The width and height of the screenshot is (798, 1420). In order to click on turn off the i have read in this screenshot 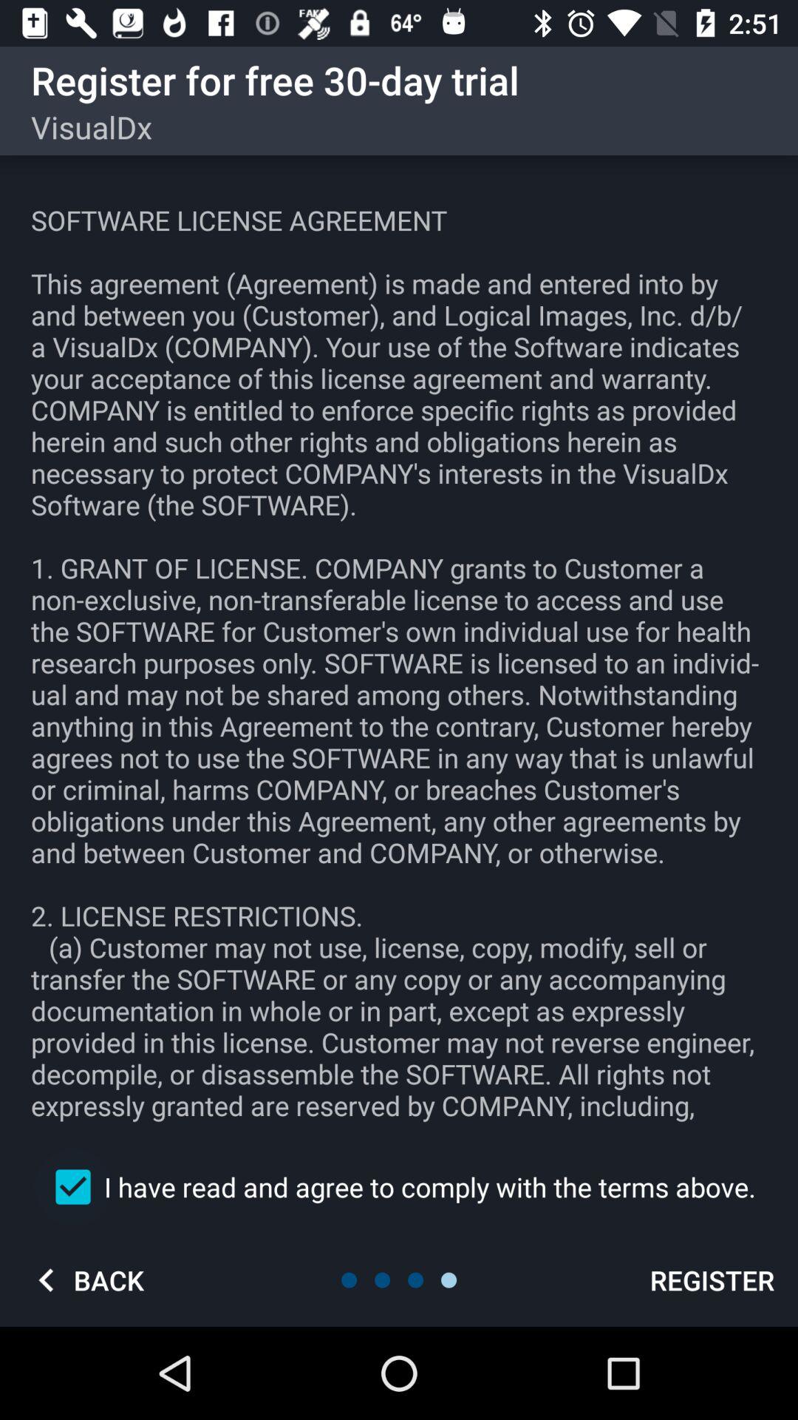, I will do `click(399, 1186)`.